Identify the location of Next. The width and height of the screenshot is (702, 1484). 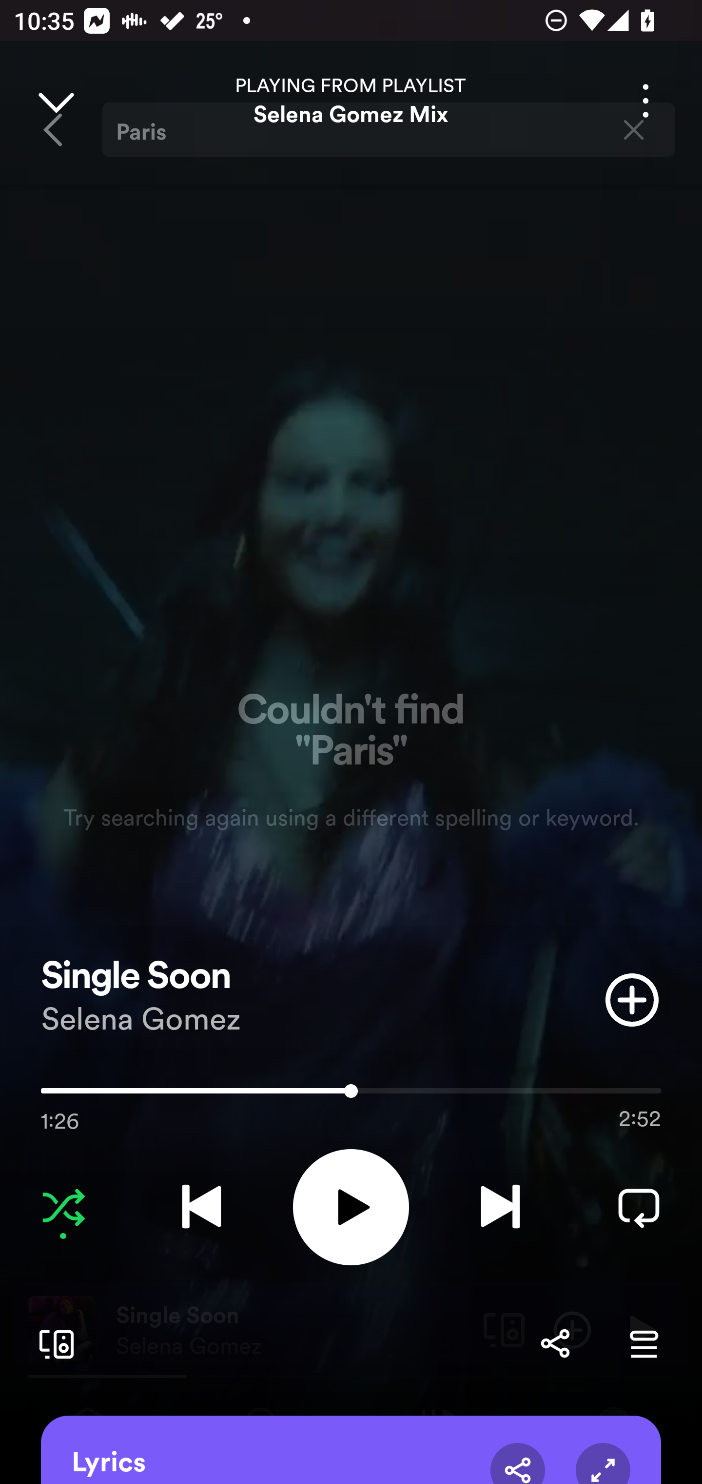
(500, 1207).